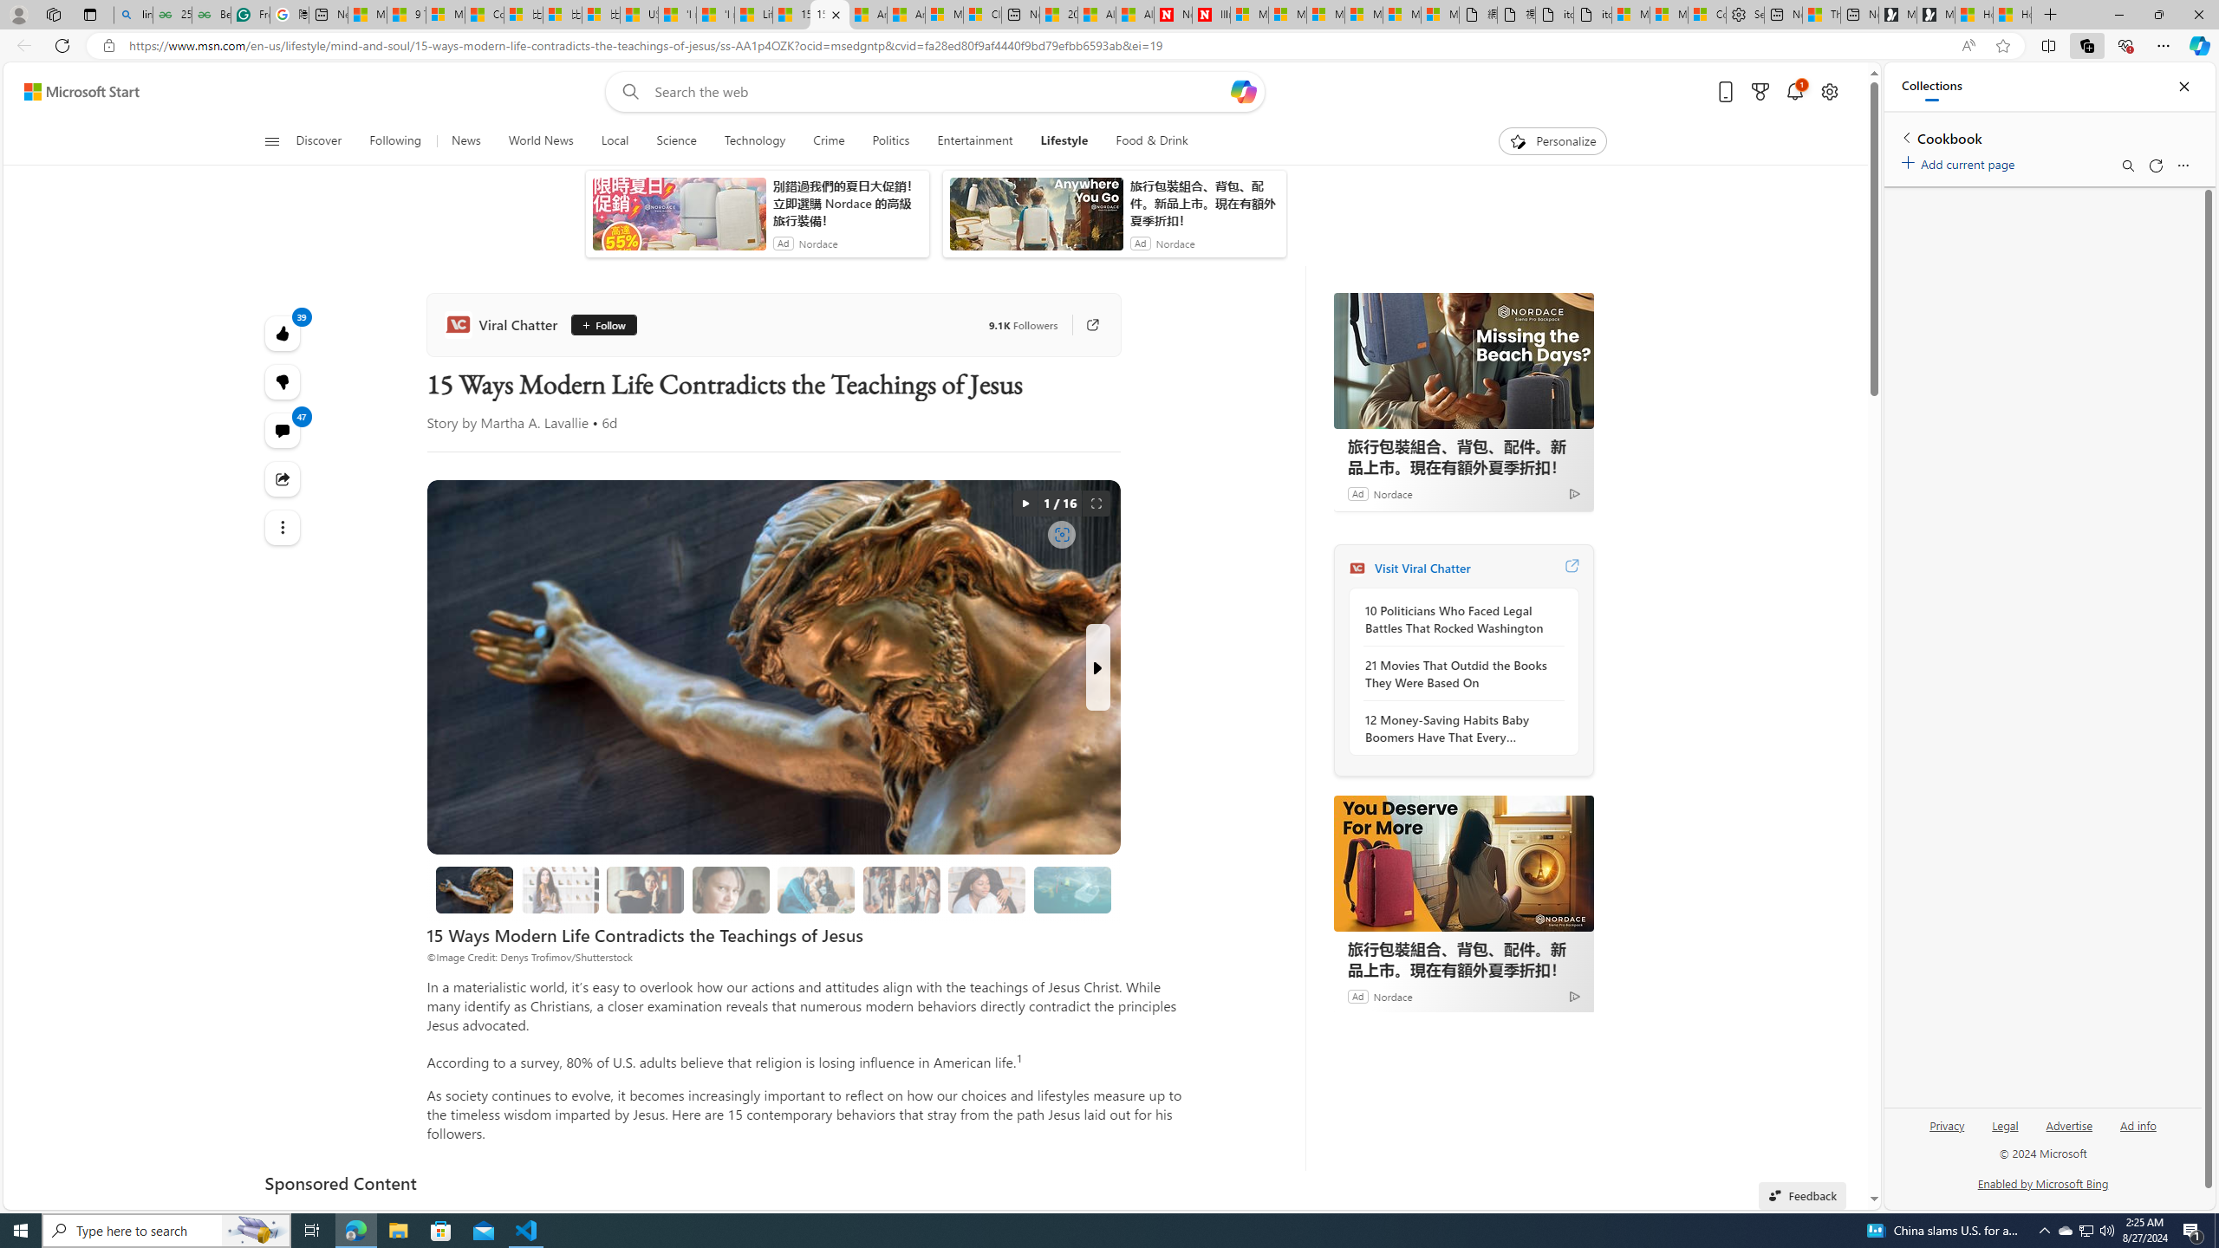  What do you see at coordinates (2138, 1125) in the screenshot?
I see `Ad info` at bounding box center [2138, 1125].